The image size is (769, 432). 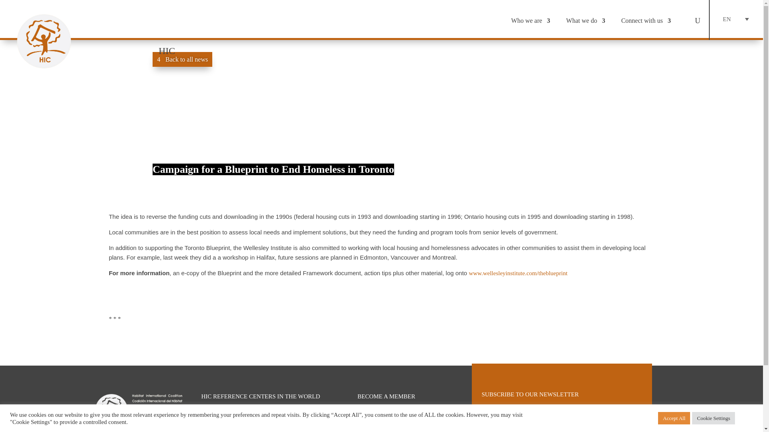 I want to click on Connect with us, so click(x=646, y=21).